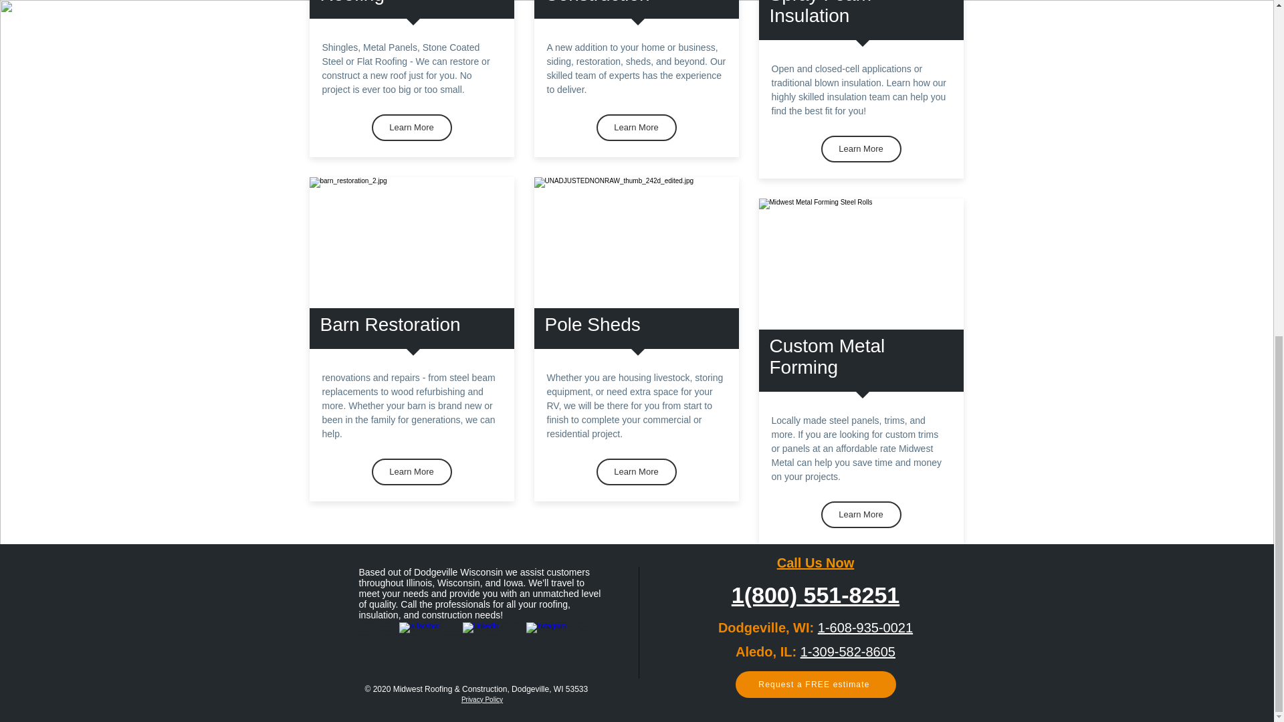  What do you see at coordinates (861, 149) in the screenshot?
I see `Learn More` at bounding box center [861, 149].